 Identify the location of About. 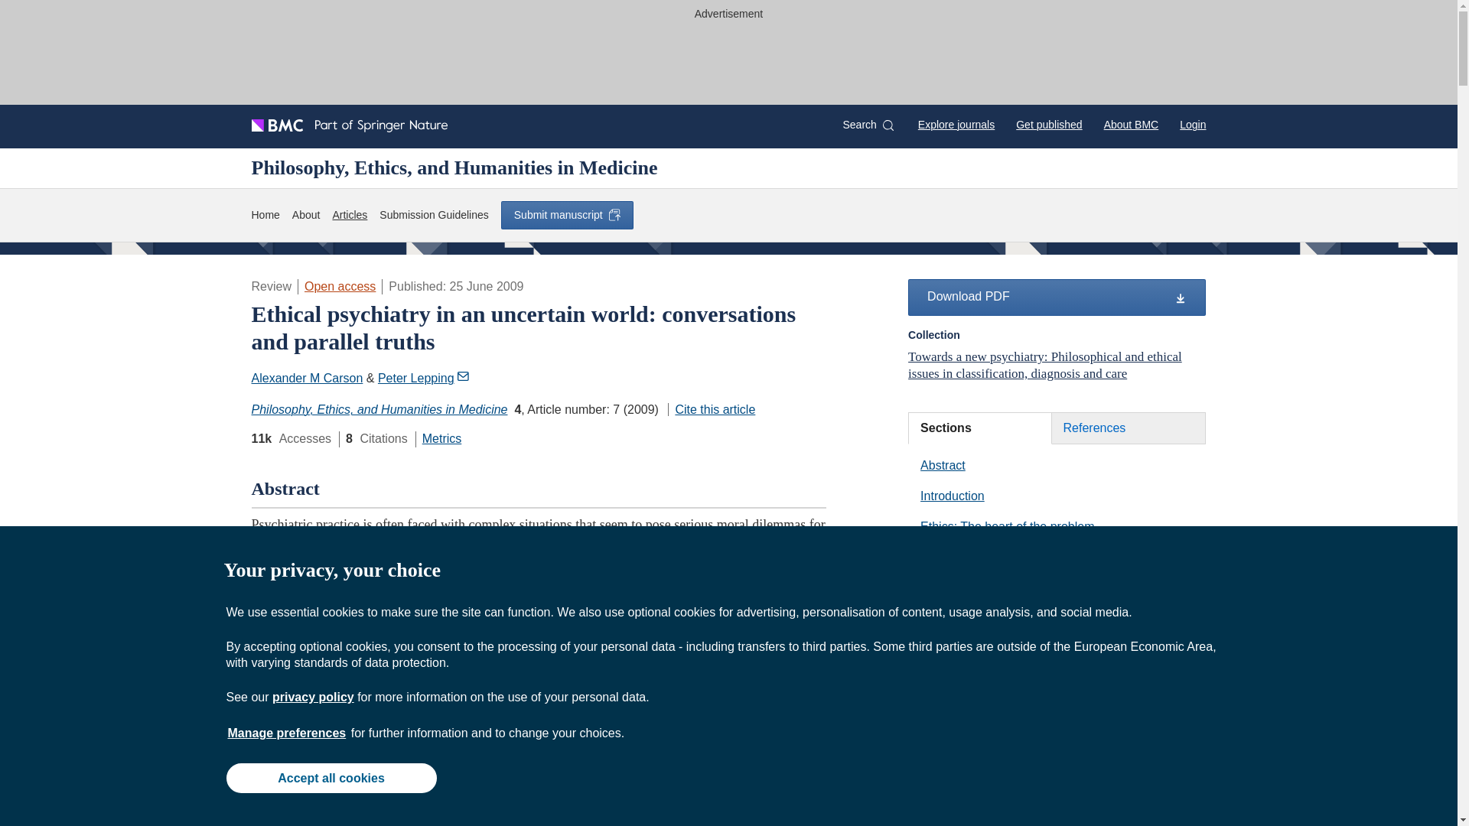
(306, 215).